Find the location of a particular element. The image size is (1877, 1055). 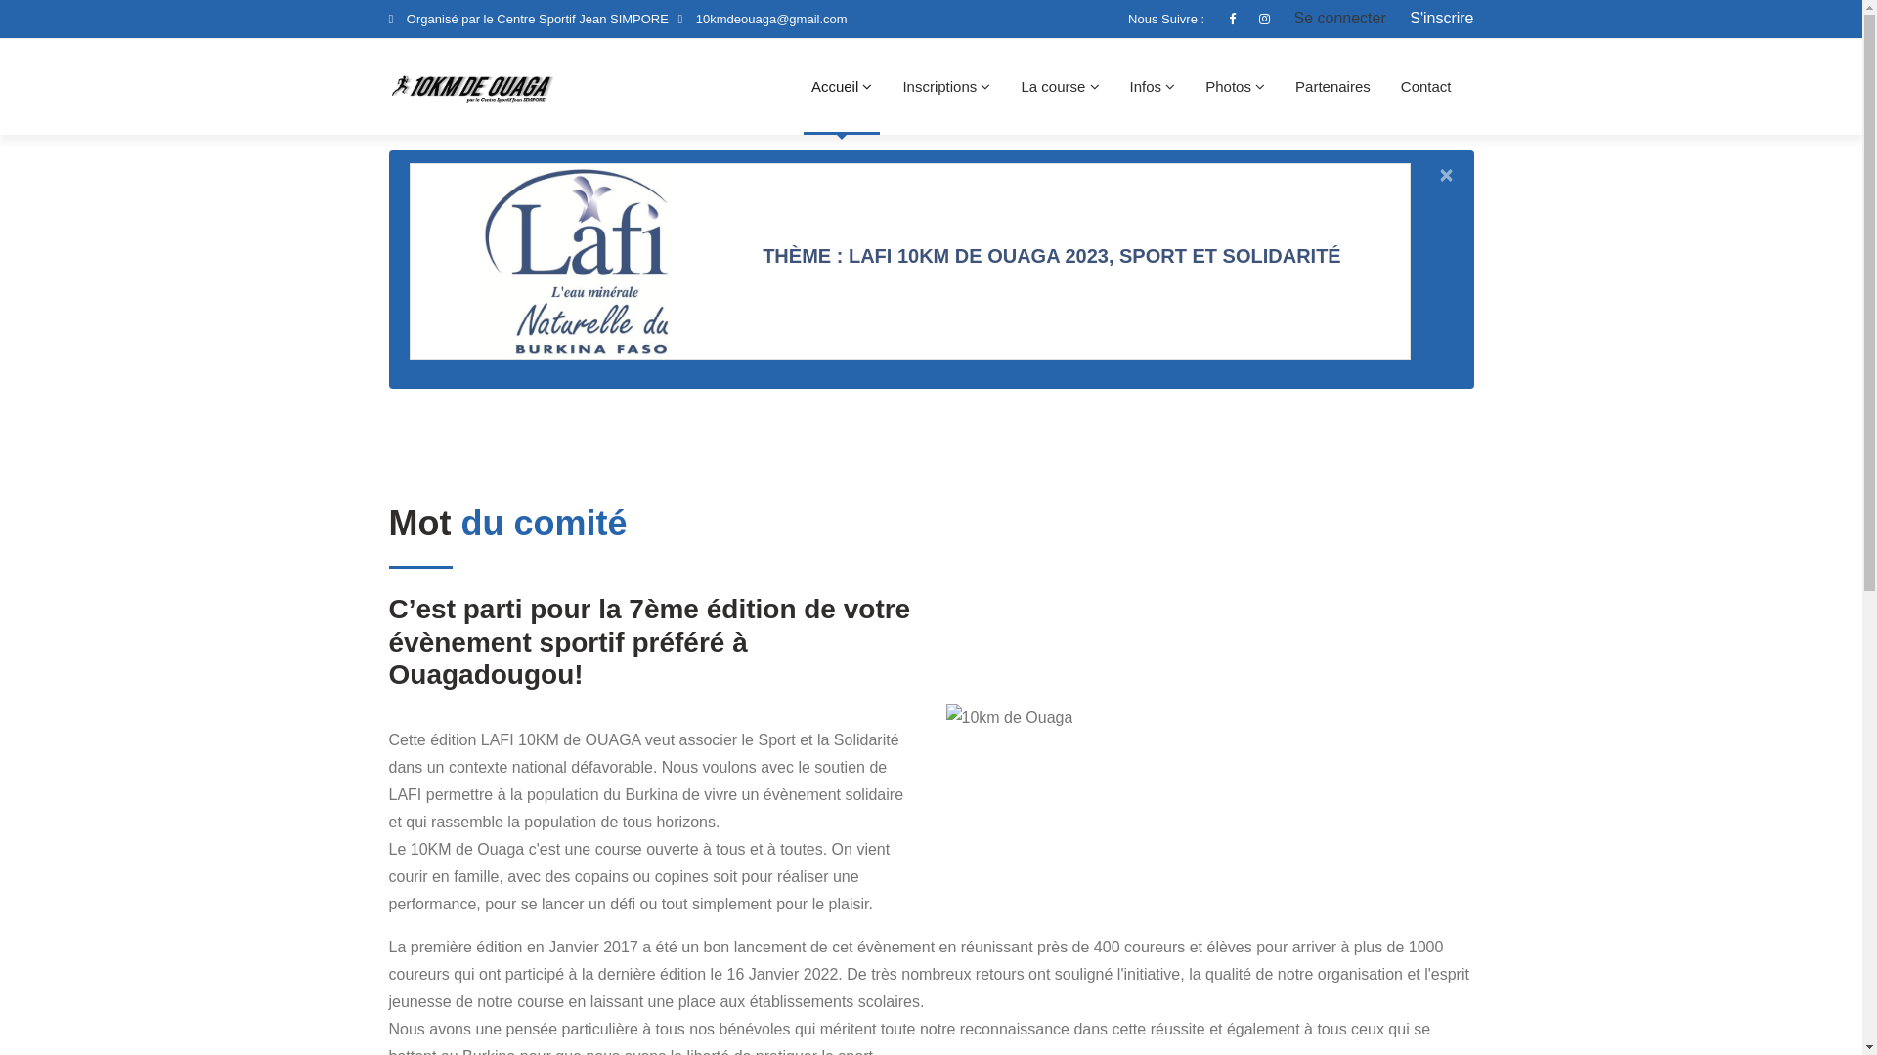

Contact is located at coordinates (1426, 87).